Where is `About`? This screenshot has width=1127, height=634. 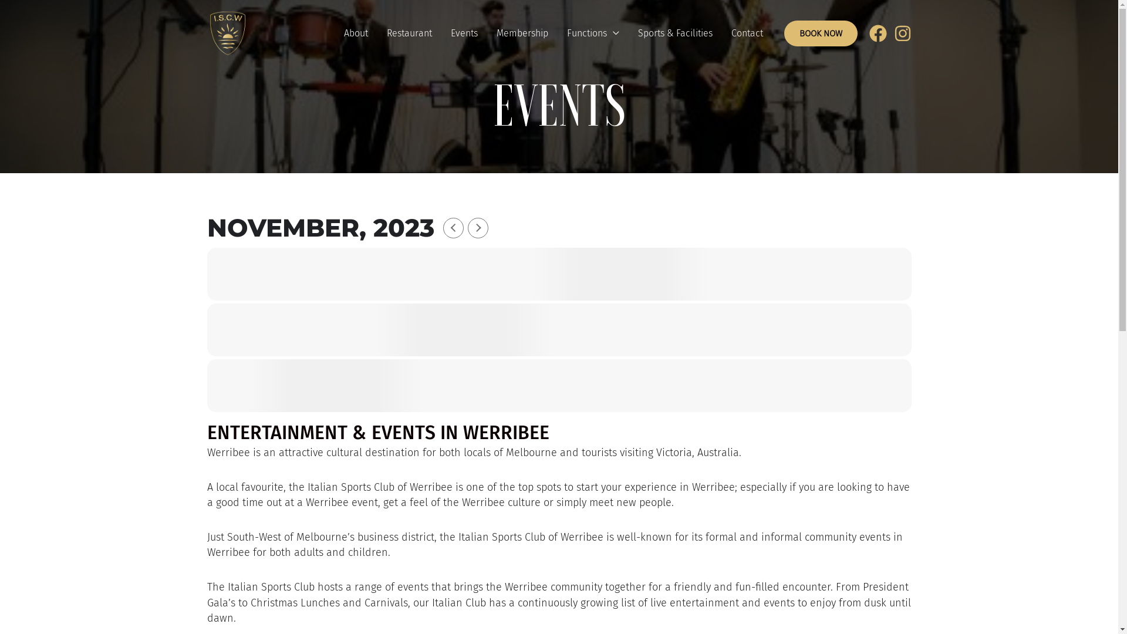 About is located at coordinates (356, 33).